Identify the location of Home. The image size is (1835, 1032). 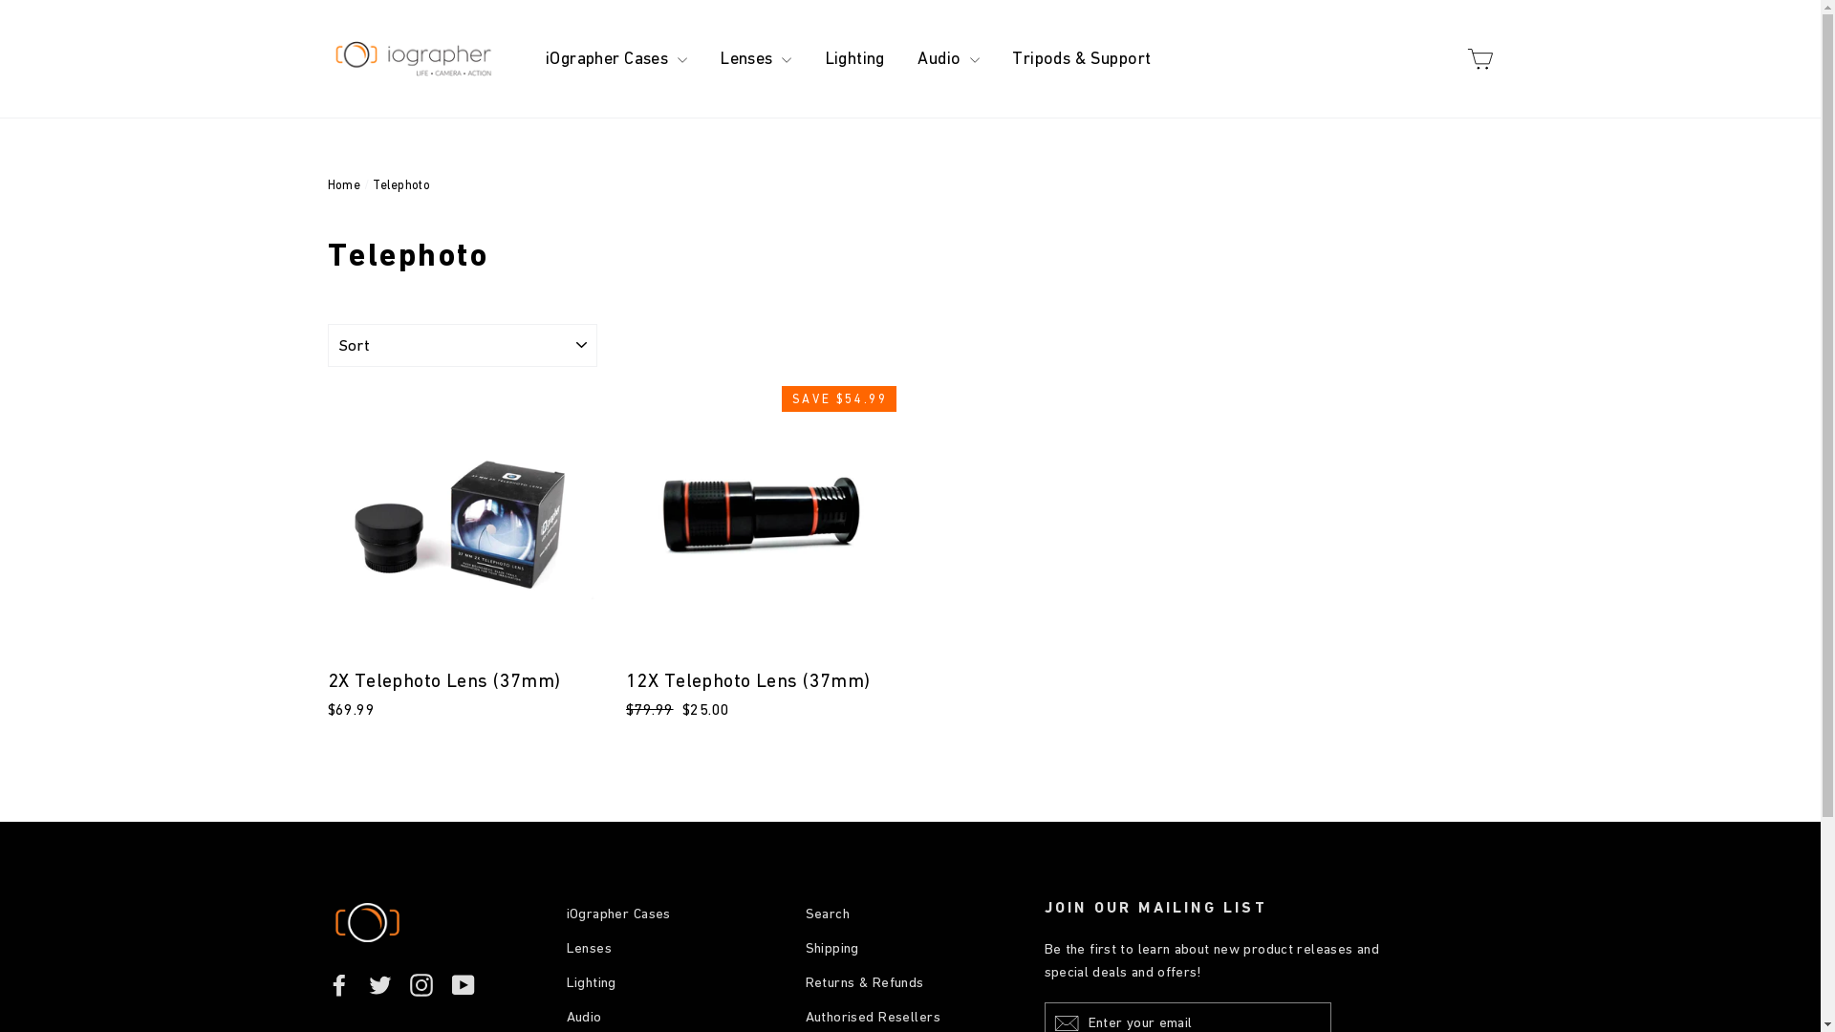
(344, 185).